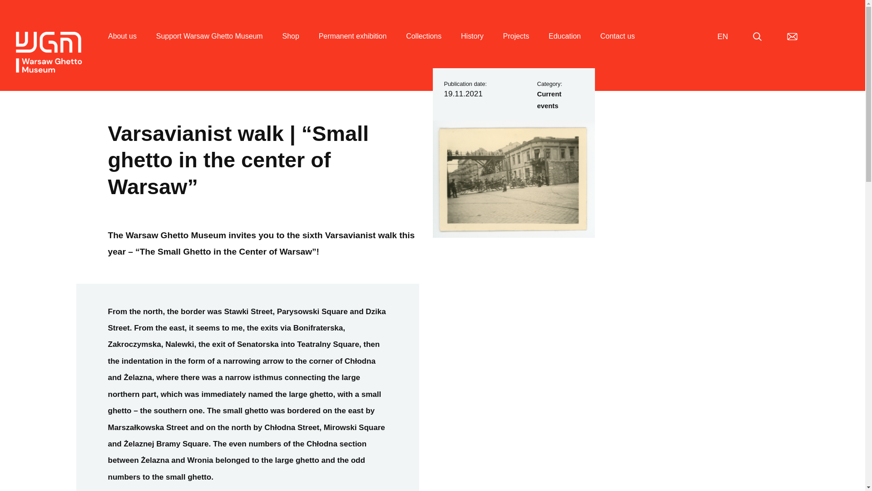 This screenshot has width=872, height=491. Describe the element at coordinates (618, 47) in the screenshot. I see `Contact us` at that location.